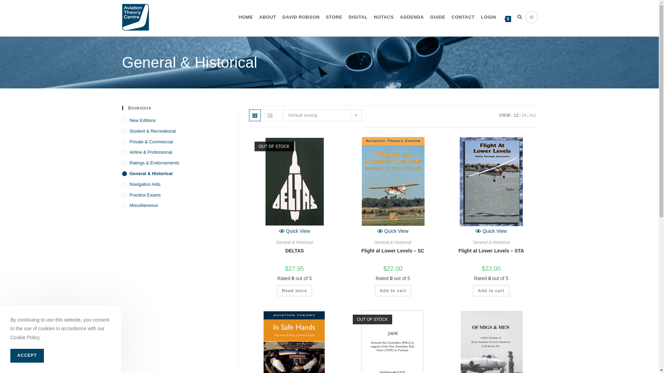 This screenshot has height=373, width=664. What do you see at coordinates (295, 251) in the screenshot?
I see `DELTAS` at bounding box center [295, 251].